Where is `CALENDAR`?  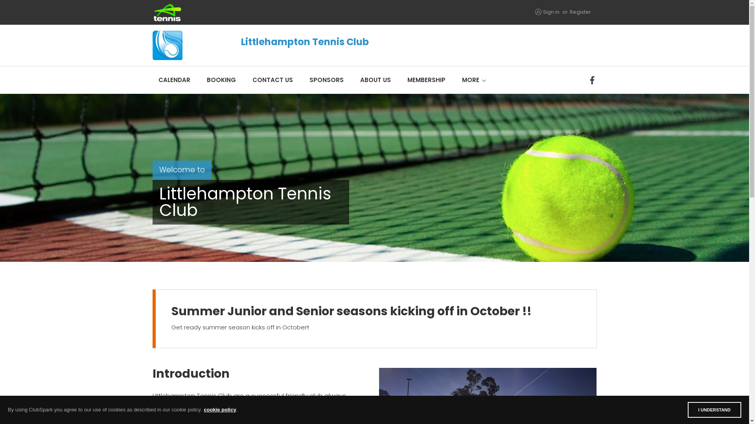 CALENDAR is located at coordinates (175, 80).